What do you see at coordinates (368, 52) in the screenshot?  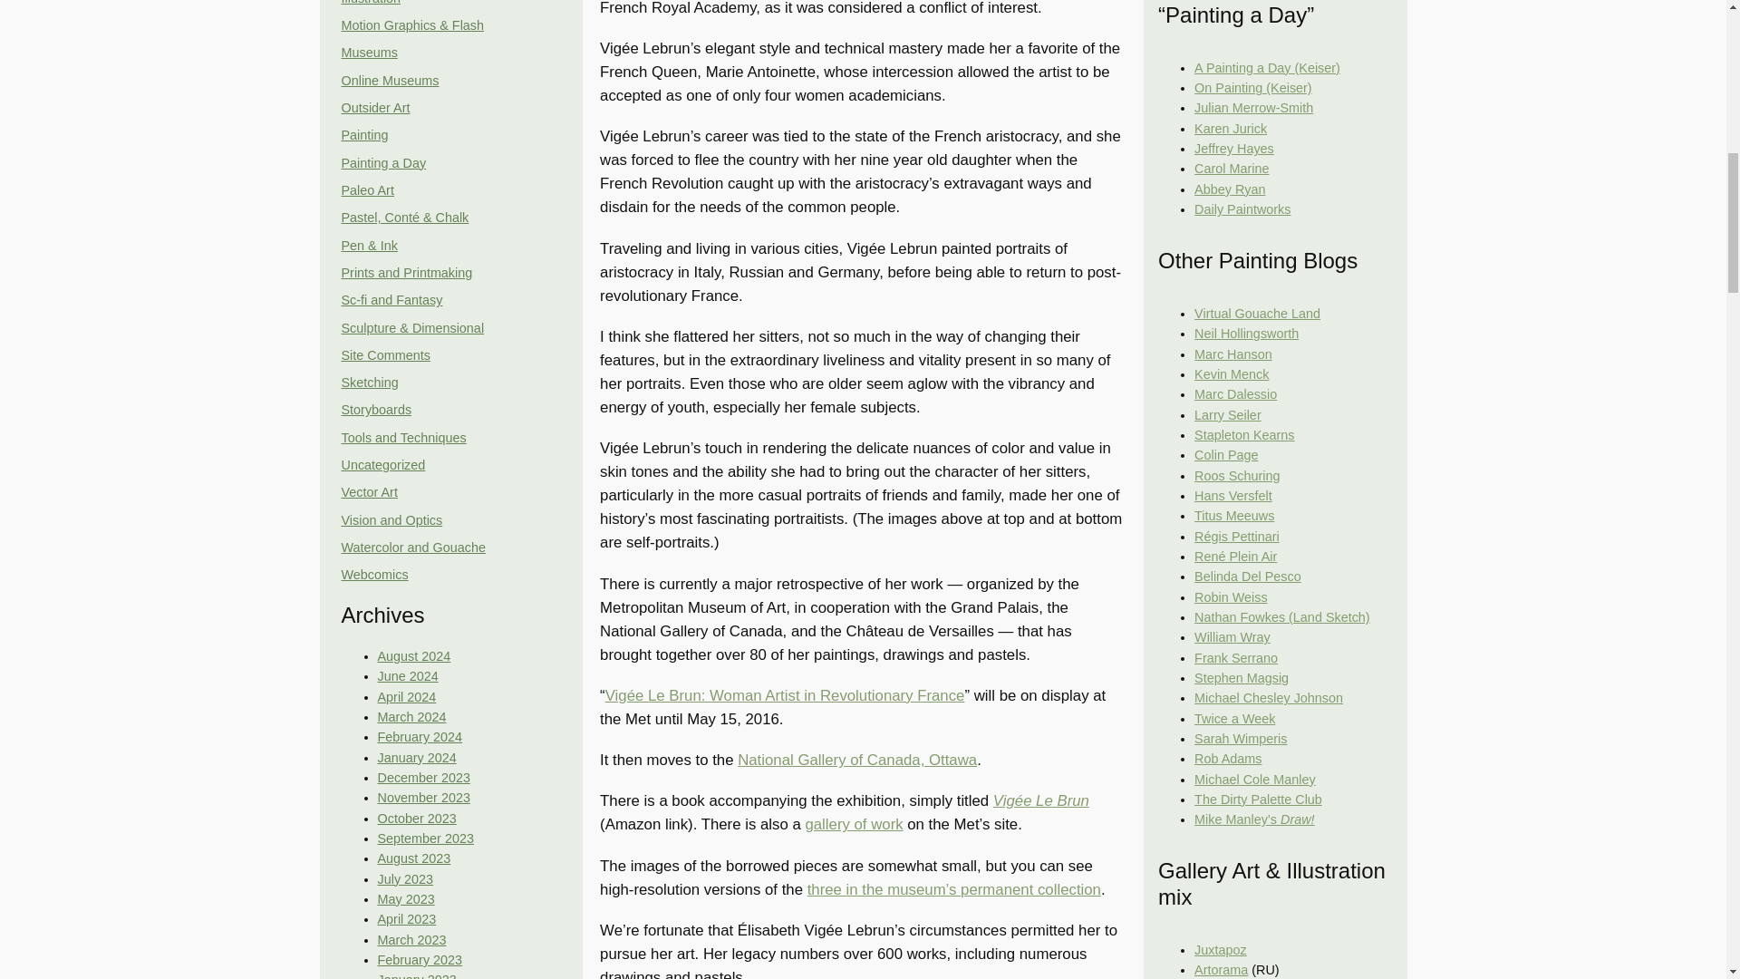 I see `Museums` at bounding box center [368, 52].